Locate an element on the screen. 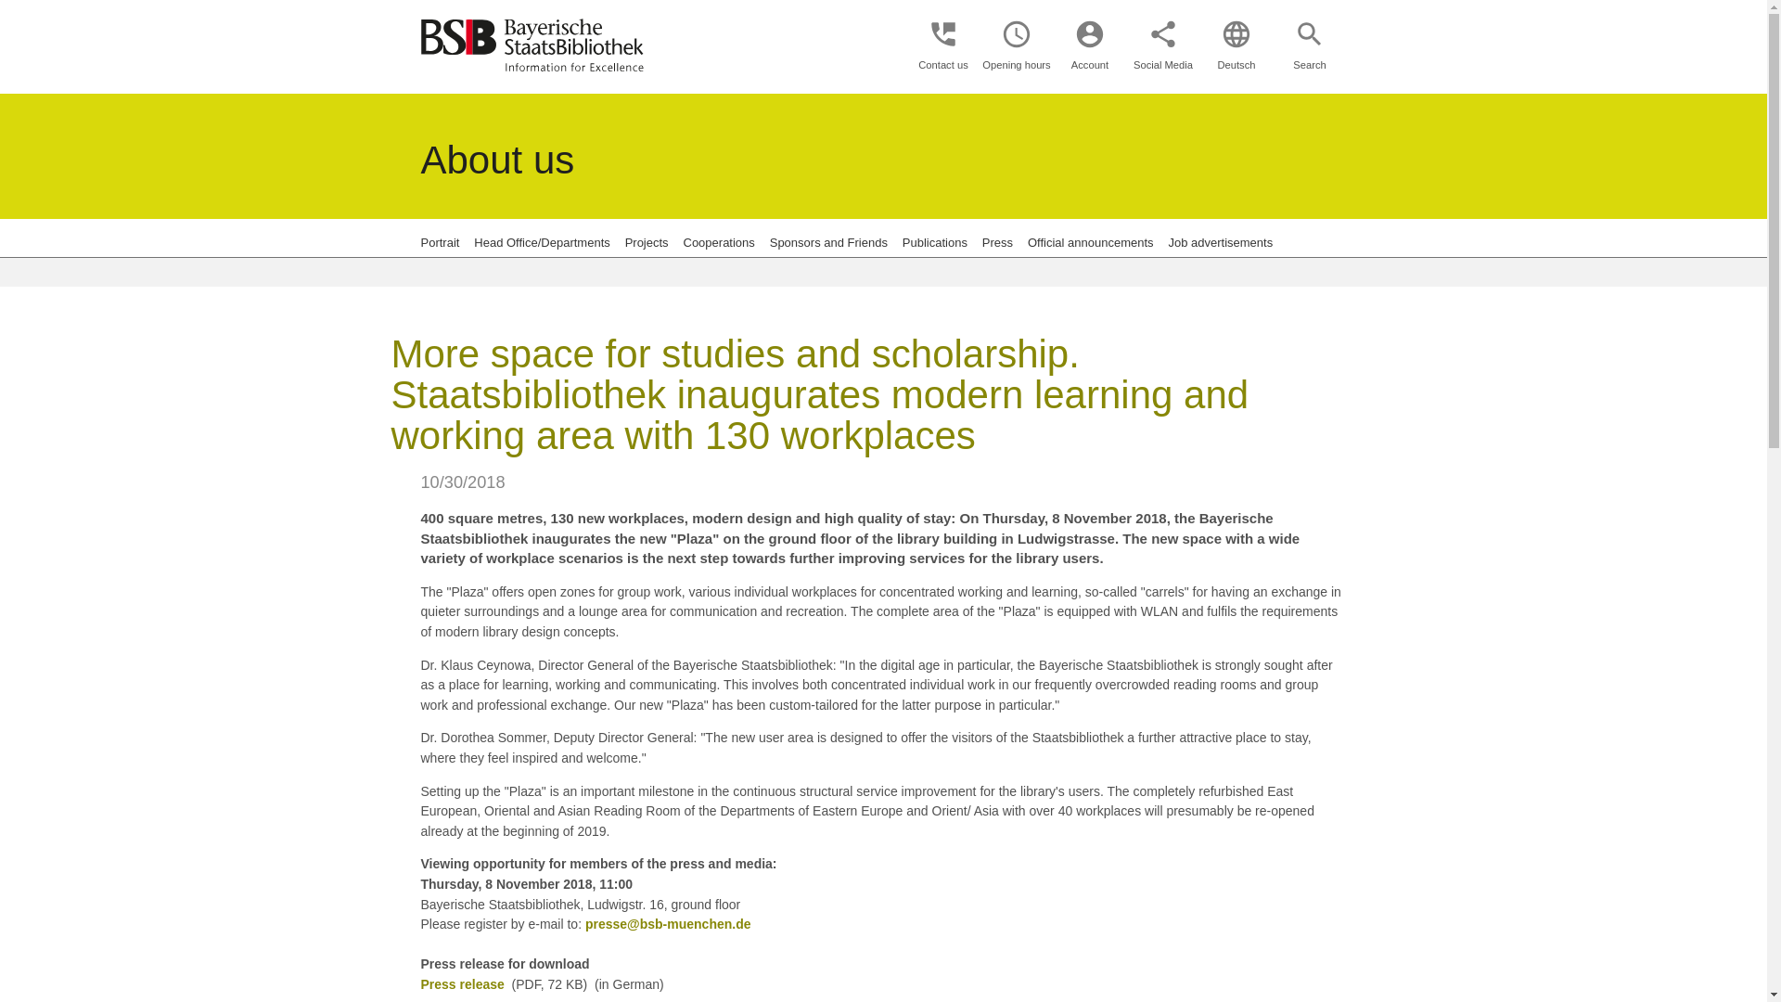 The image size is (1781, 1002). Job advertisements is located at coordinates (1221, 241).